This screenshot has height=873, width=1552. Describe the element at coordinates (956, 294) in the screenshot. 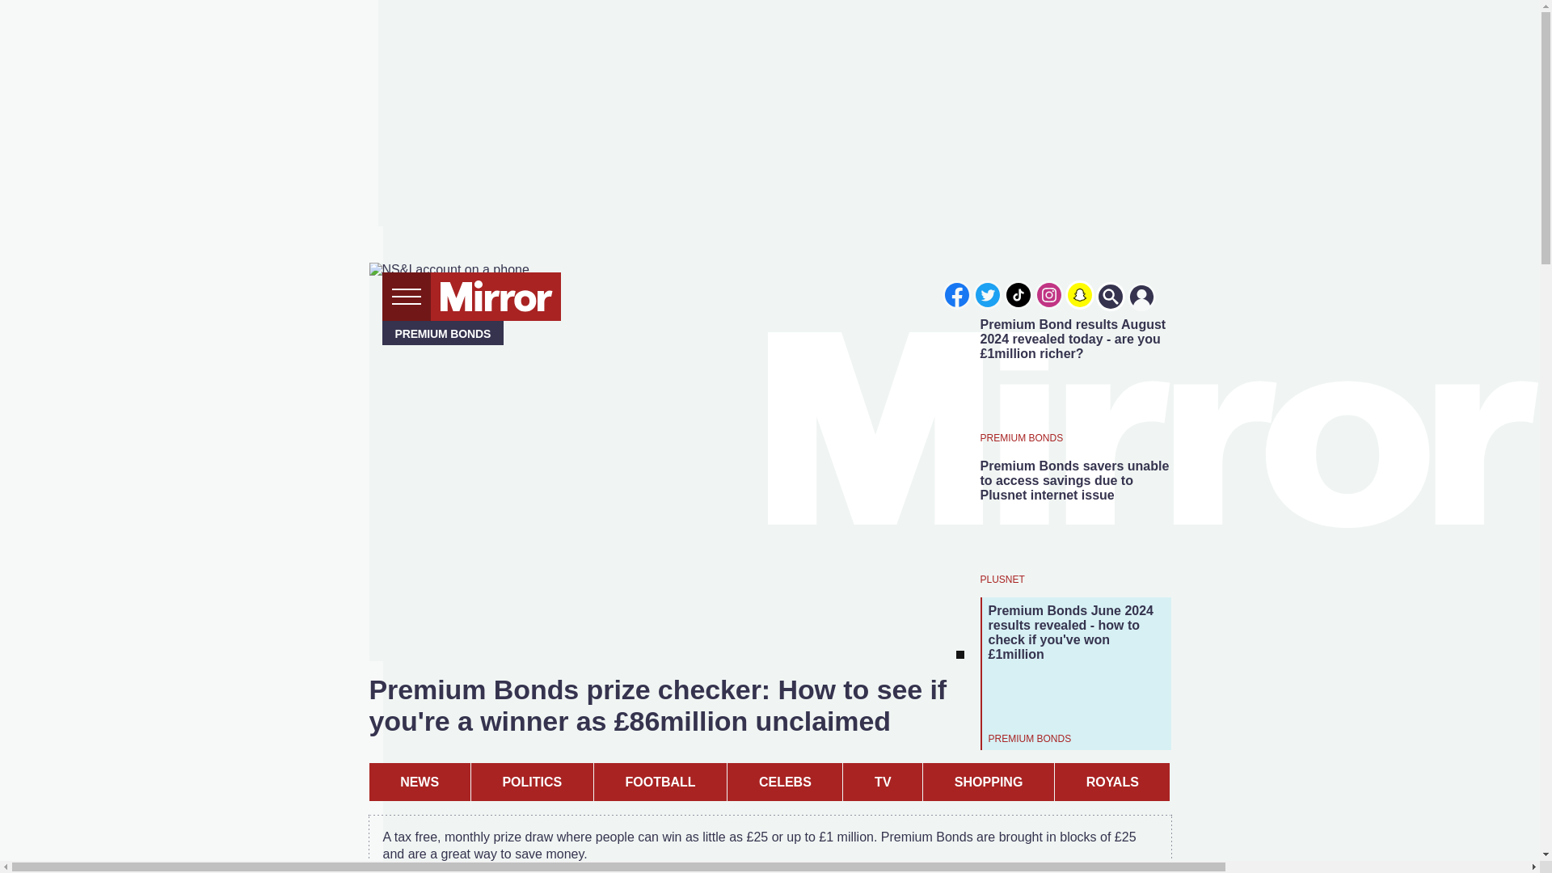

I see `facebook` at that location.